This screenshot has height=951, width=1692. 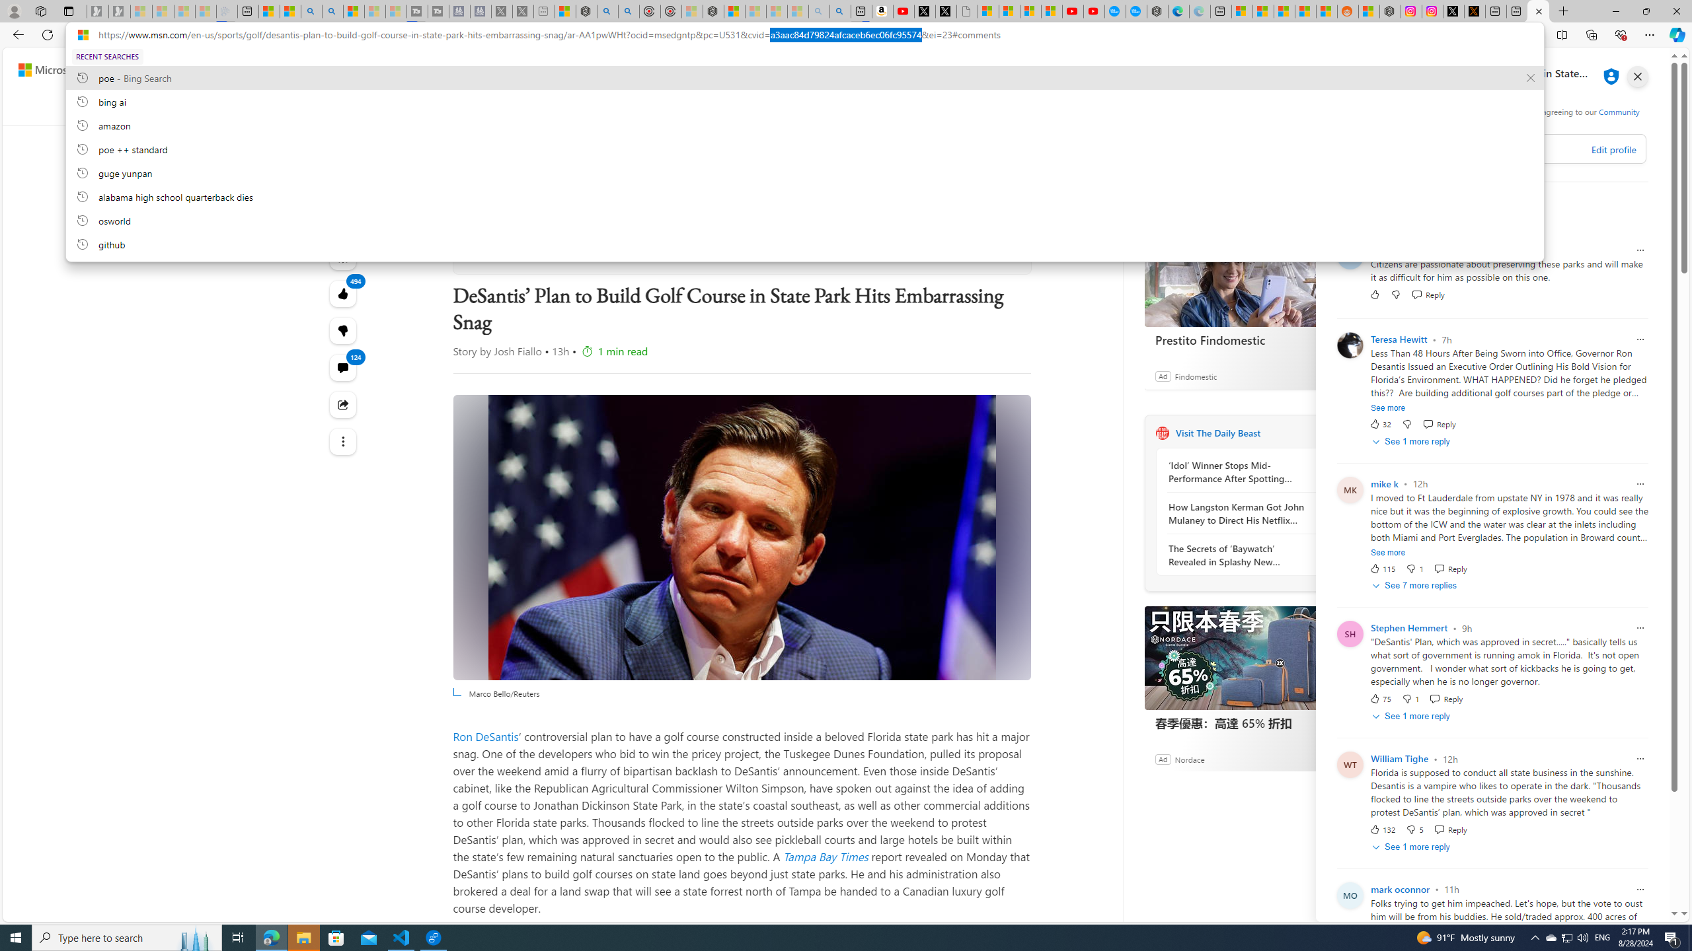 I want to click on Golf, so click(x=732, y=108).